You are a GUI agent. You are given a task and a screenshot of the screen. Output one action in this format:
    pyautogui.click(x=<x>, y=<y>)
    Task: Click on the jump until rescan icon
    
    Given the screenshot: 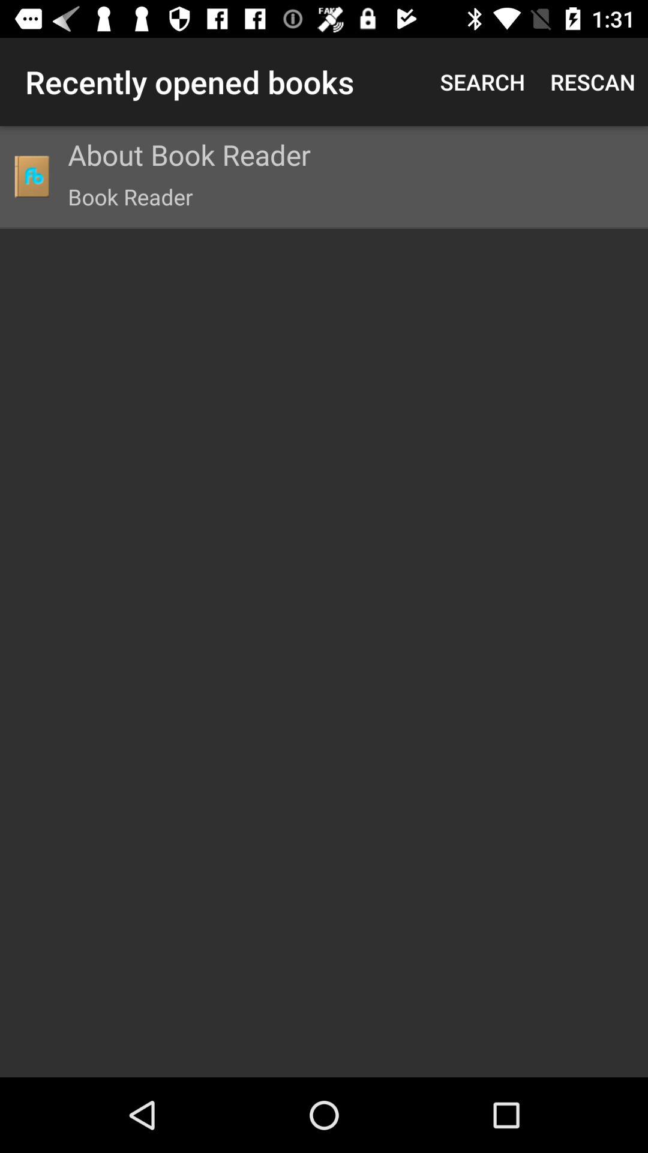 What is the action you would take?
    pyautogui.click(x=593, y=82)
    